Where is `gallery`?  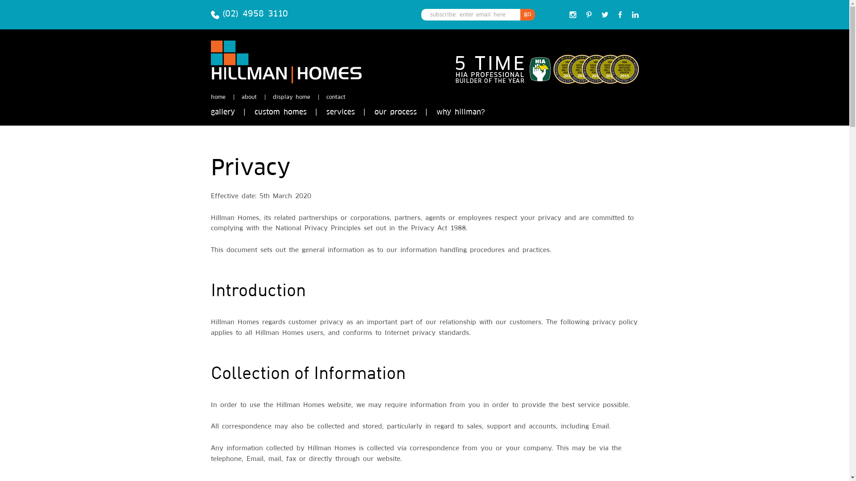 gallery is located at coordinates (222, 116).